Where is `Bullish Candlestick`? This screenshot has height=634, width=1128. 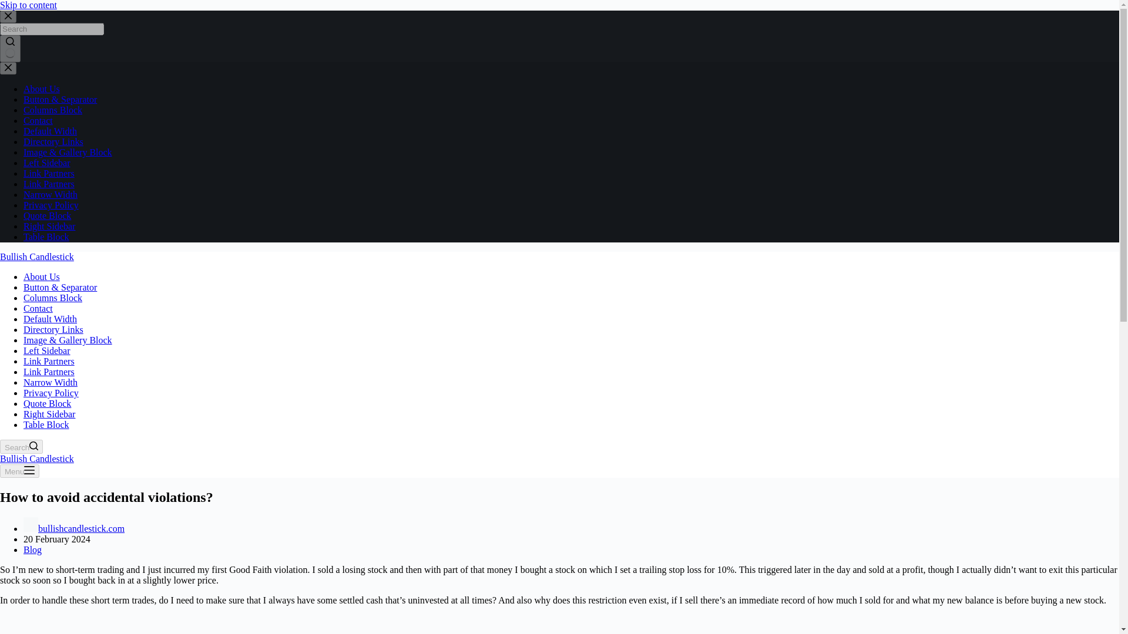 Bullish Candlestick is located at coordinates (37, 458).